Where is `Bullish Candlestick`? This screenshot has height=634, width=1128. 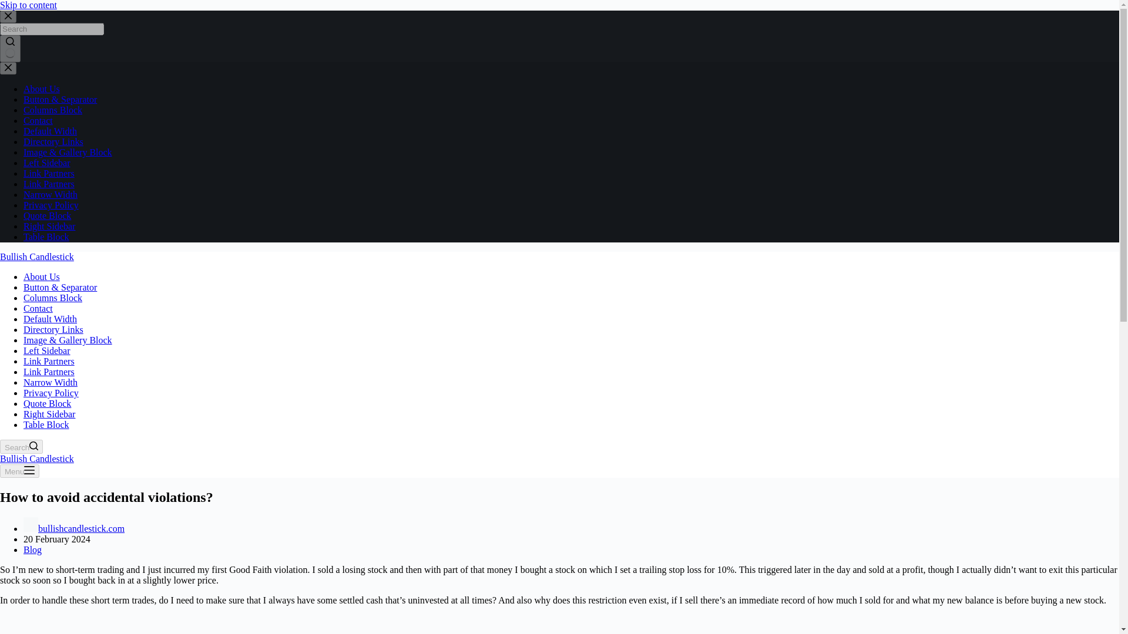 Bullish Candlestick is located at coordinates (37, 458).